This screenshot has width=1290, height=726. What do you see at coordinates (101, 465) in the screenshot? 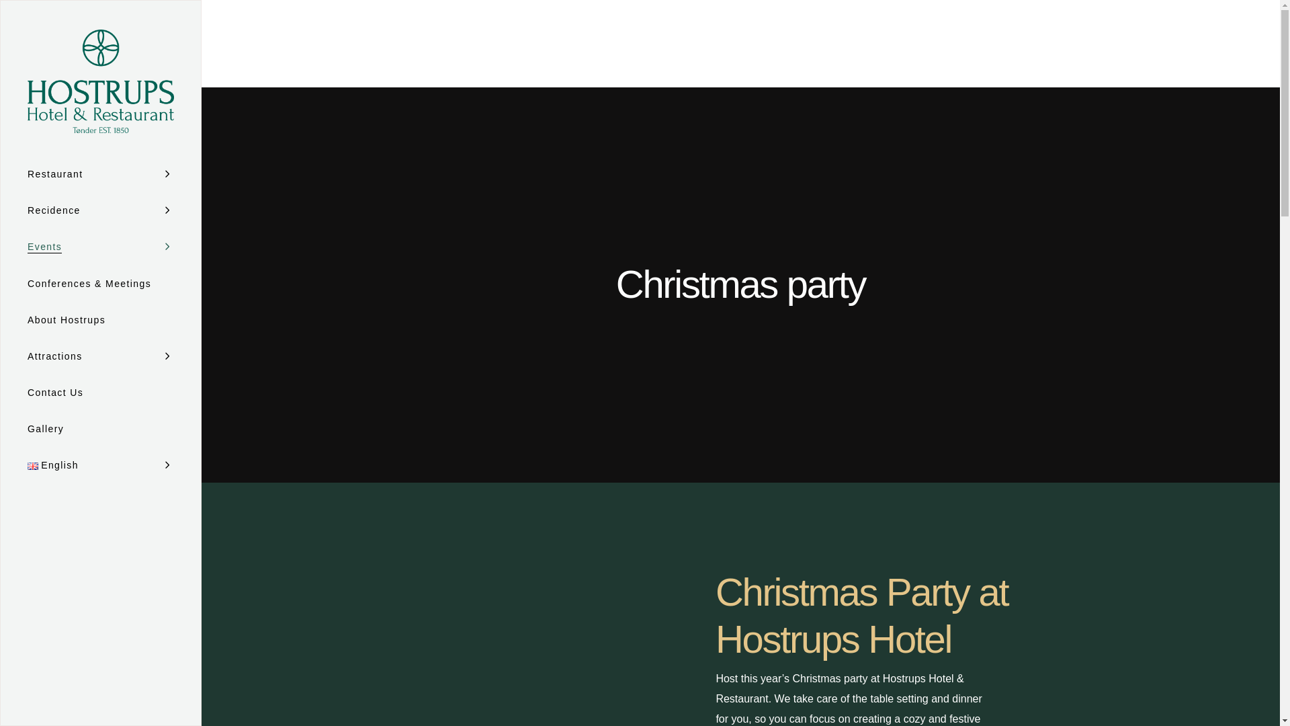
I see `English` at bounding box center [101, 465].